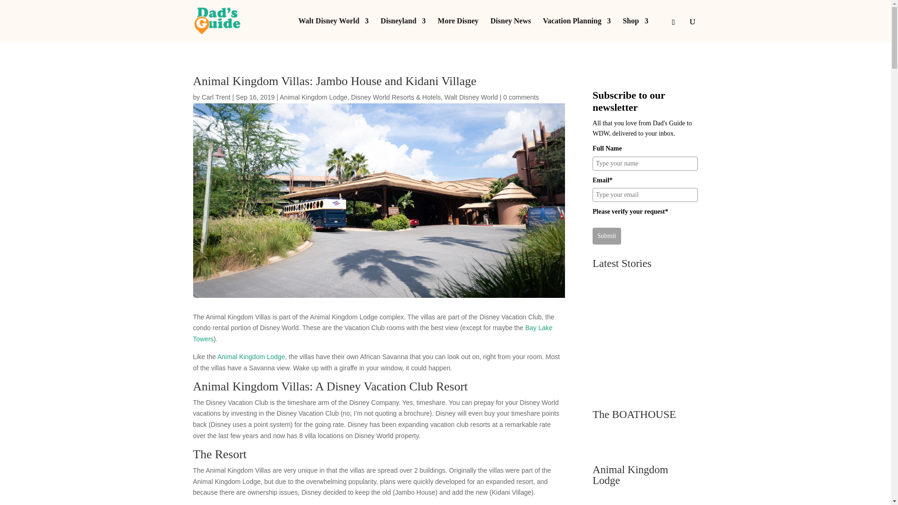 Image resolution: width=898 pixels, height=505 pixels. Describe the element at coordinates (215, 97) in the screenshot. I see `Carl Trent` at that location.